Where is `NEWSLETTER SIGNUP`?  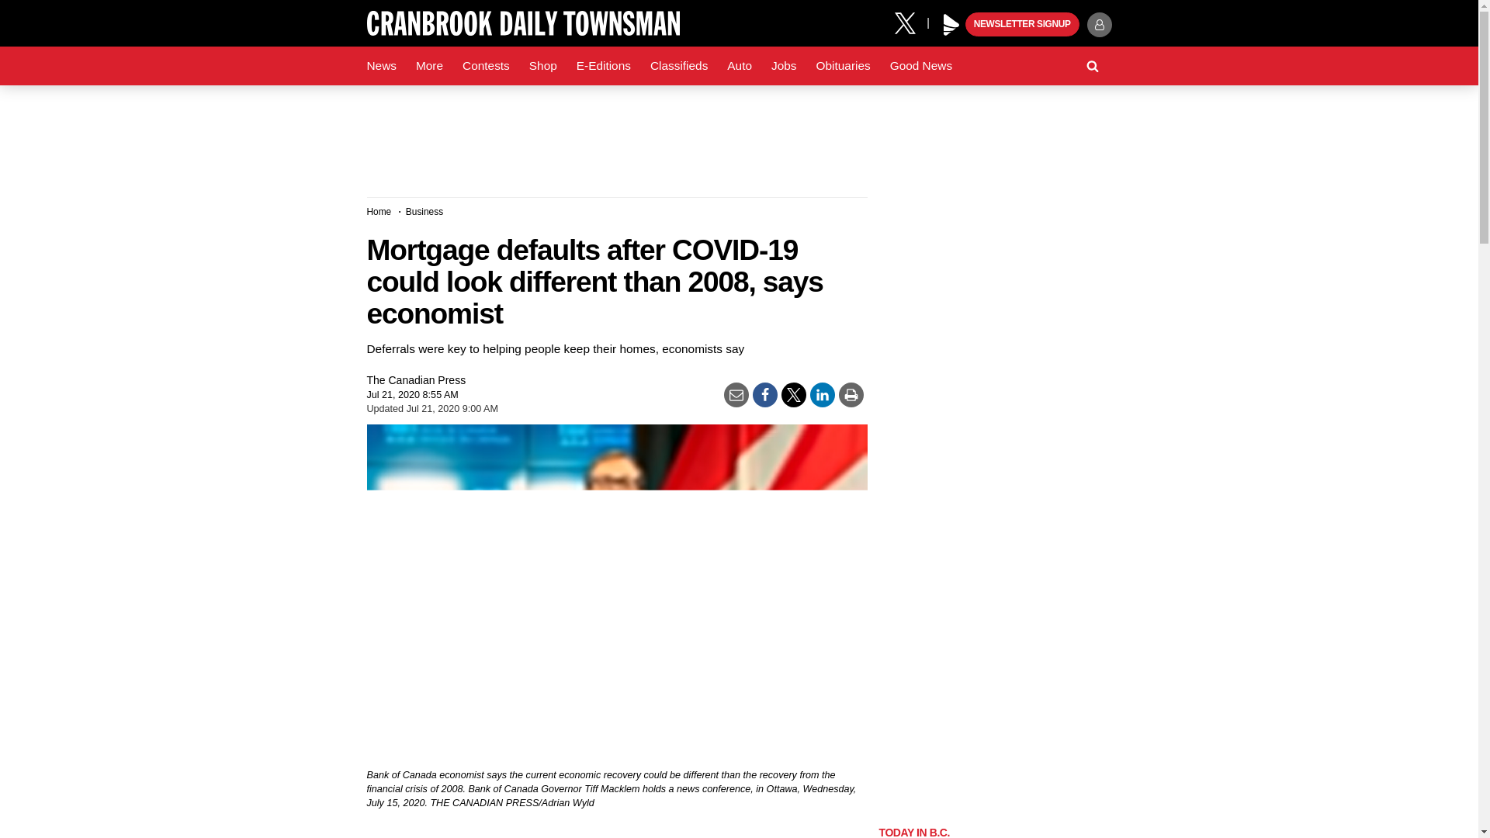
NEWSLETTER SIGNUP is located at coordinates (1022, 25).